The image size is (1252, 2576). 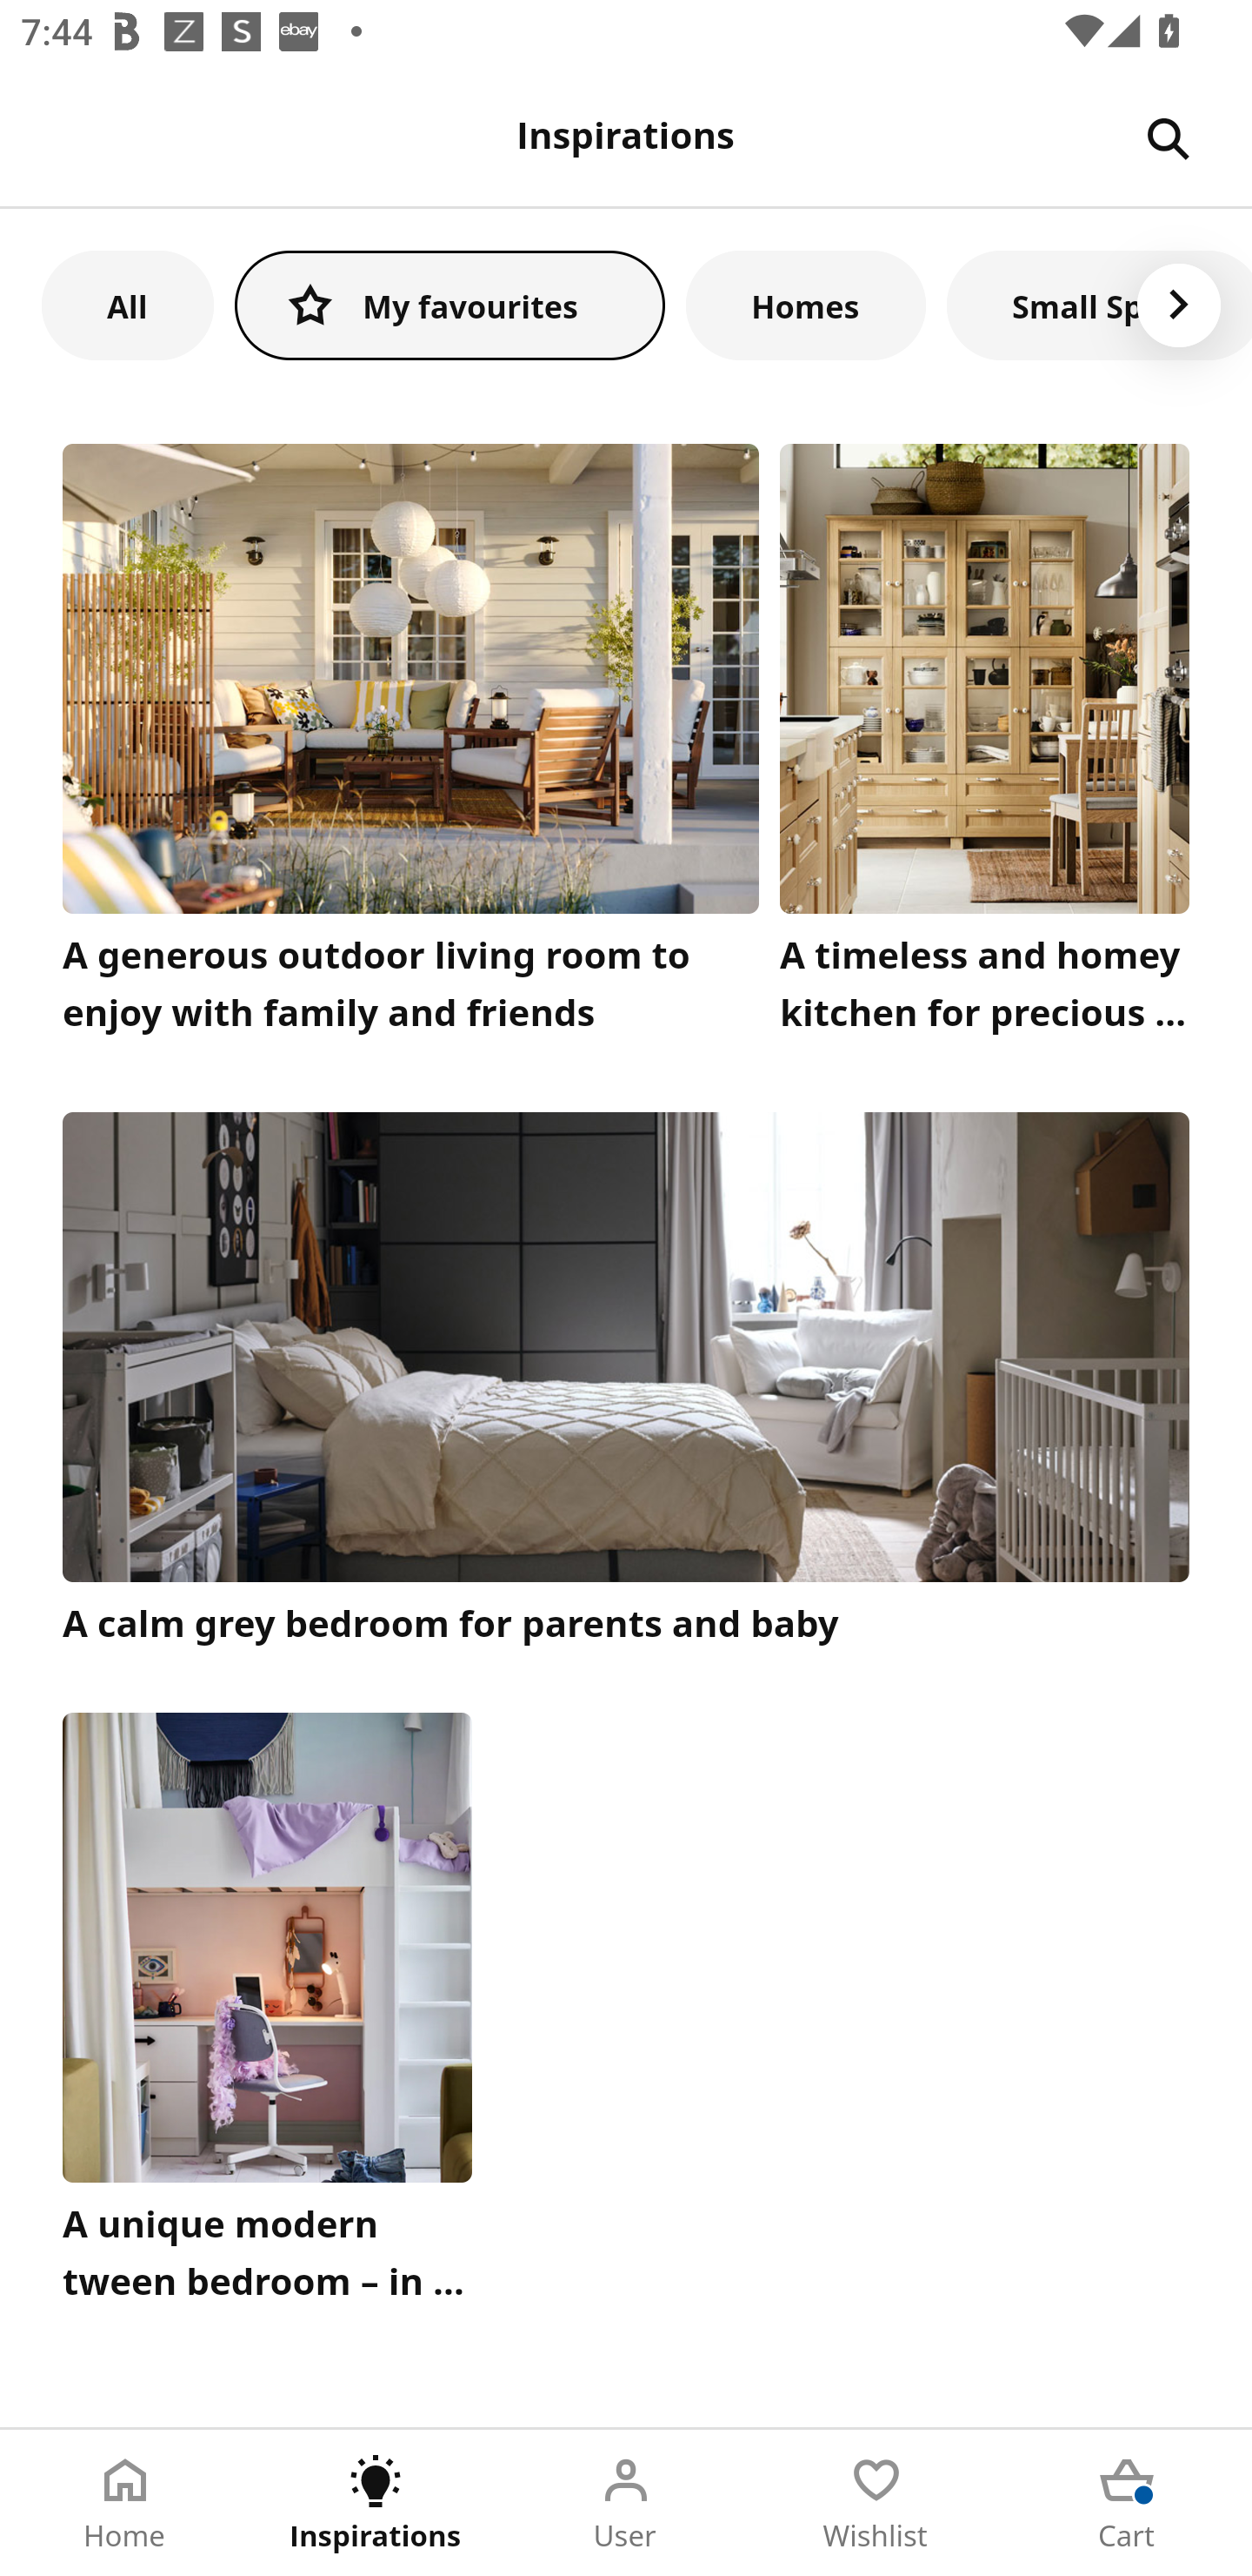 What do you see at coordinates (127, 305) in the screenshot?
I see `All` at bounding box center [127, 305].